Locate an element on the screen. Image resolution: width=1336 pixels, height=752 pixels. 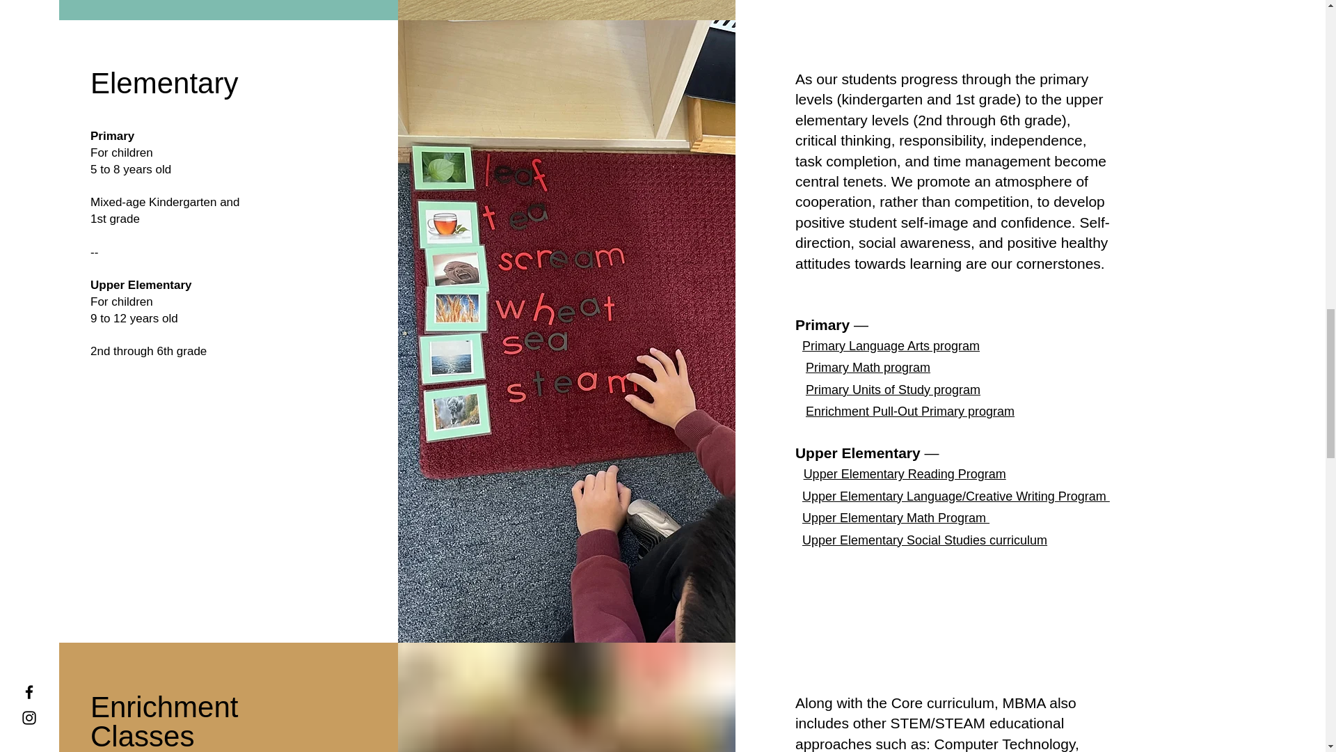
th program is located at coordinates (899, 368).